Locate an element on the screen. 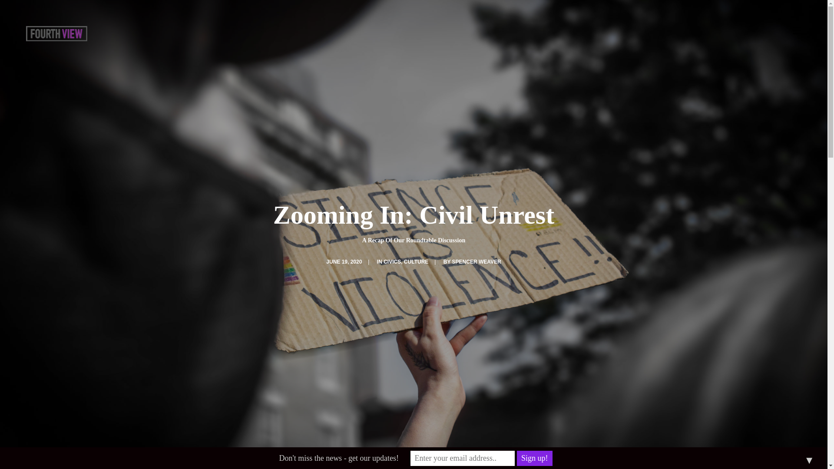 The height and width of the screenshot is (469, 834). Civics is located at coordinates (333, 312).